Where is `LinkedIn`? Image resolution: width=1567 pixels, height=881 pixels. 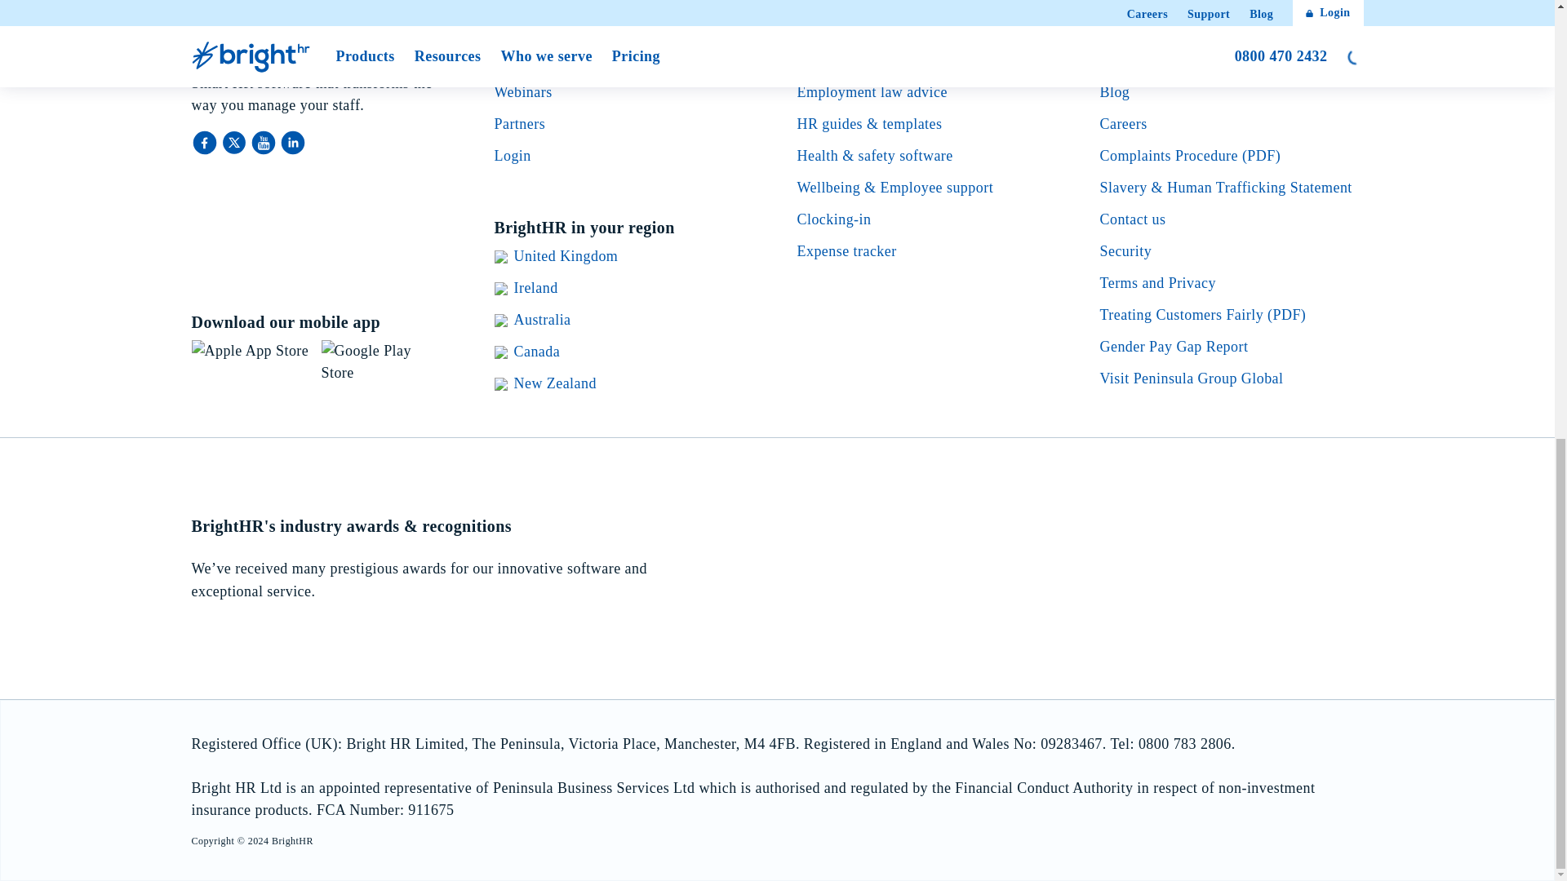 LinkedIn is located at coordinates (292, 142).